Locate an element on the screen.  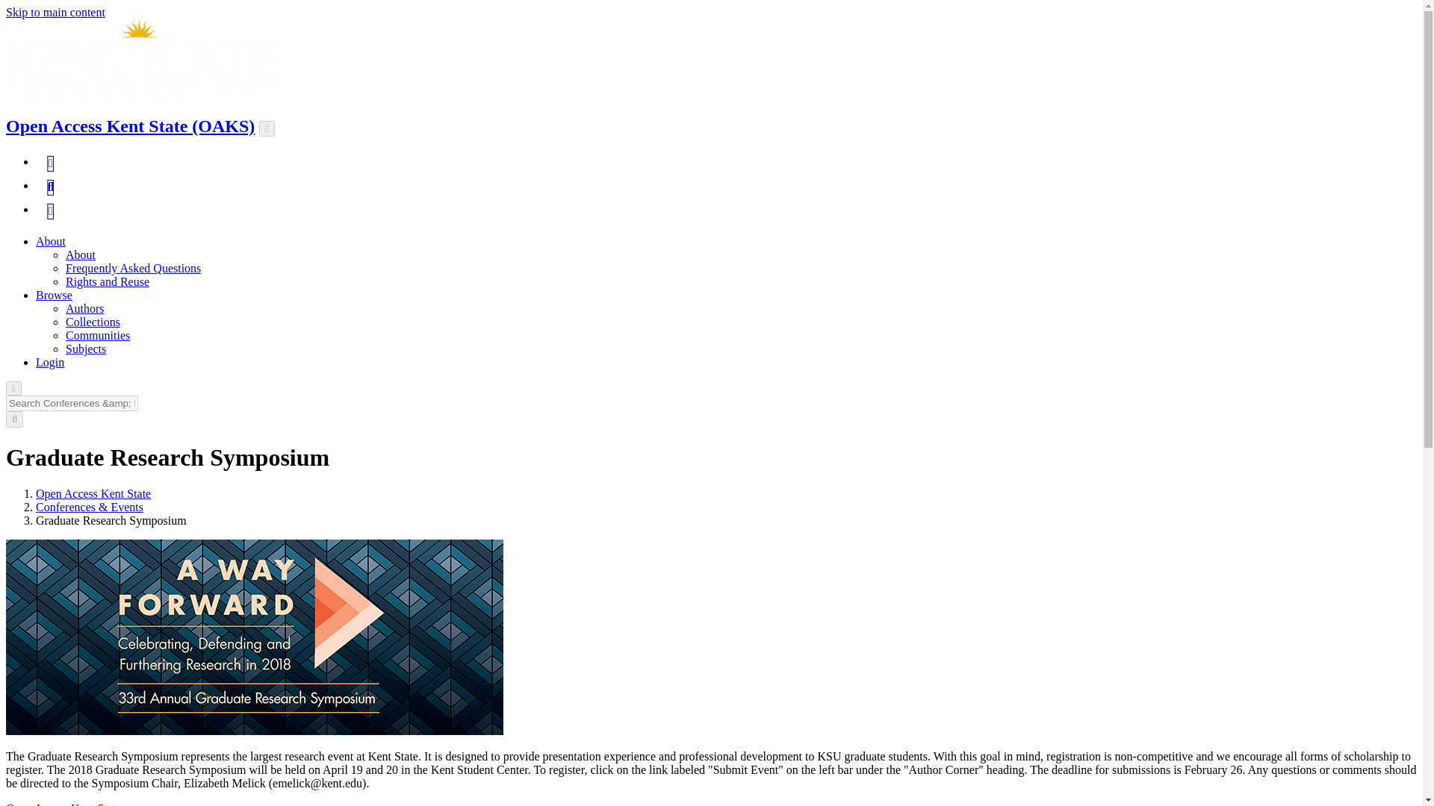
Open Access Kent State is located at coordinates (63, 804).